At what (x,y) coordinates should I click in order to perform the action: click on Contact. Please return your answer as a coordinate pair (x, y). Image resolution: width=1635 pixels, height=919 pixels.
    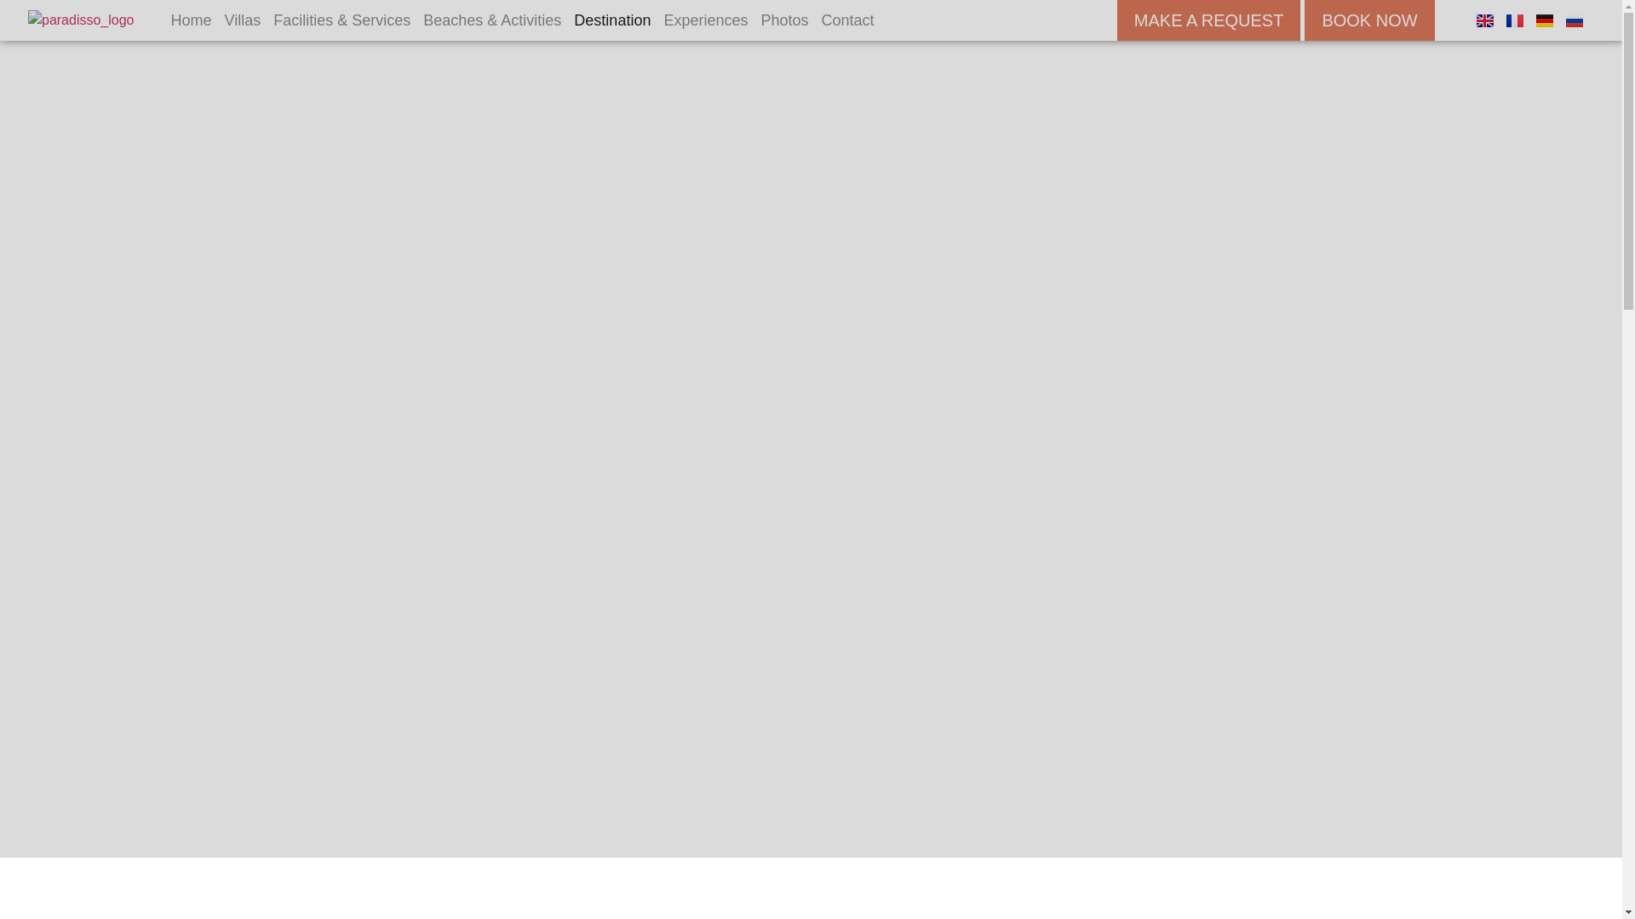
    Looking at the image, I should click on (848, 20).